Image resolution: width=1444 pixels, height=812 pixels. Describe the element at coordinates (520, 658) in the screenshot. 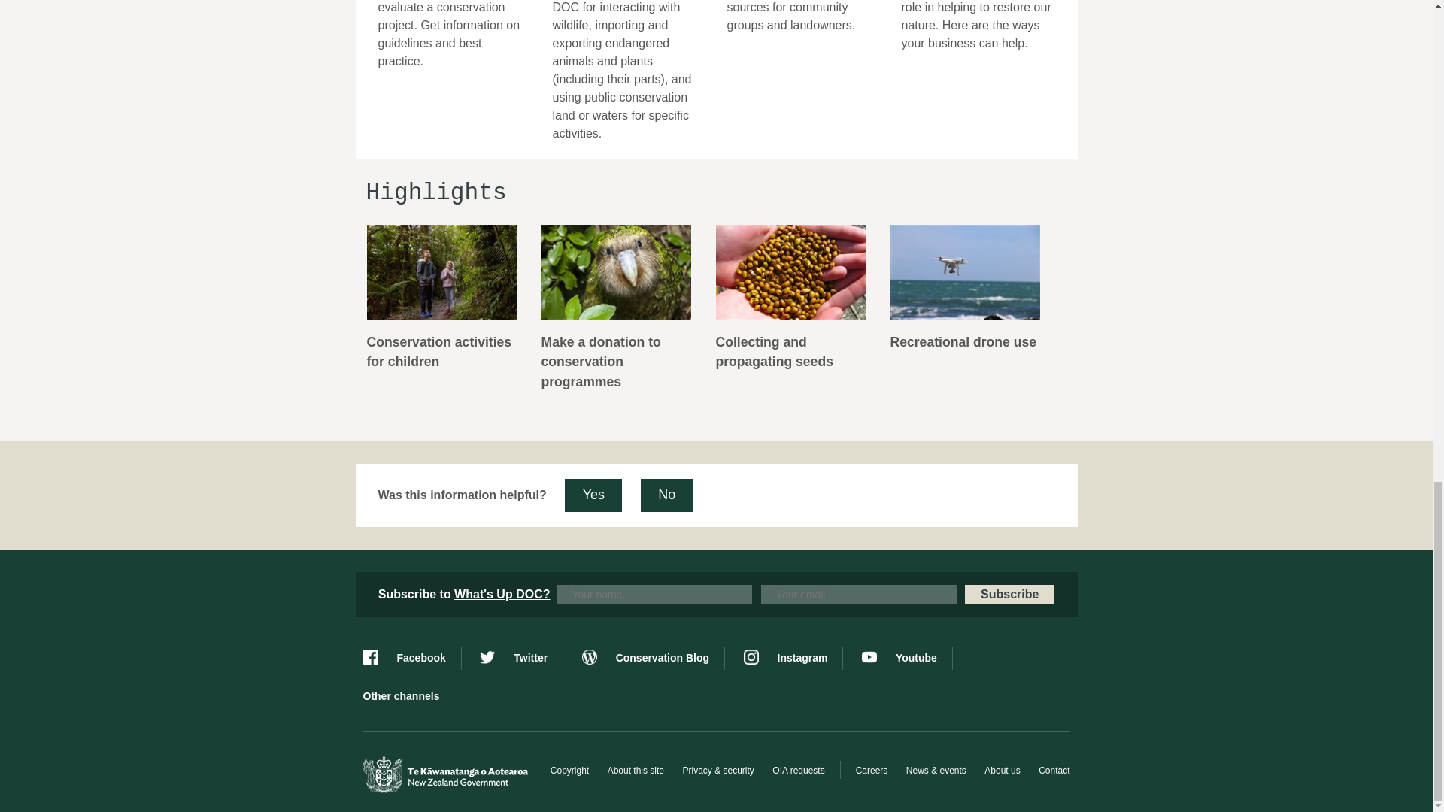

I see `twitter` at that location.